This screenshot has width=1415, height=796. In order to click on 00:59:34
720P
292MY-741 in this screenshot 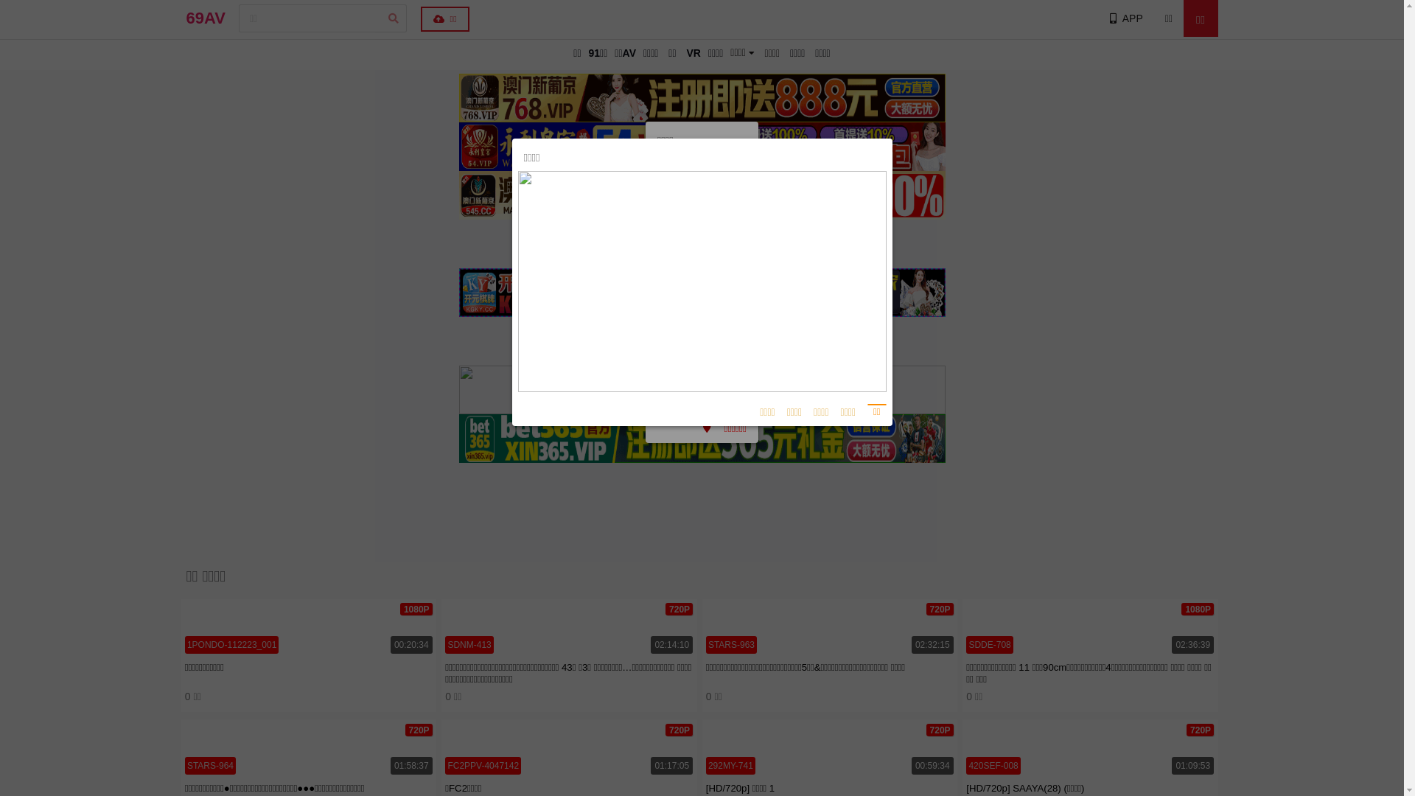, I will do `click(830, 749)`.